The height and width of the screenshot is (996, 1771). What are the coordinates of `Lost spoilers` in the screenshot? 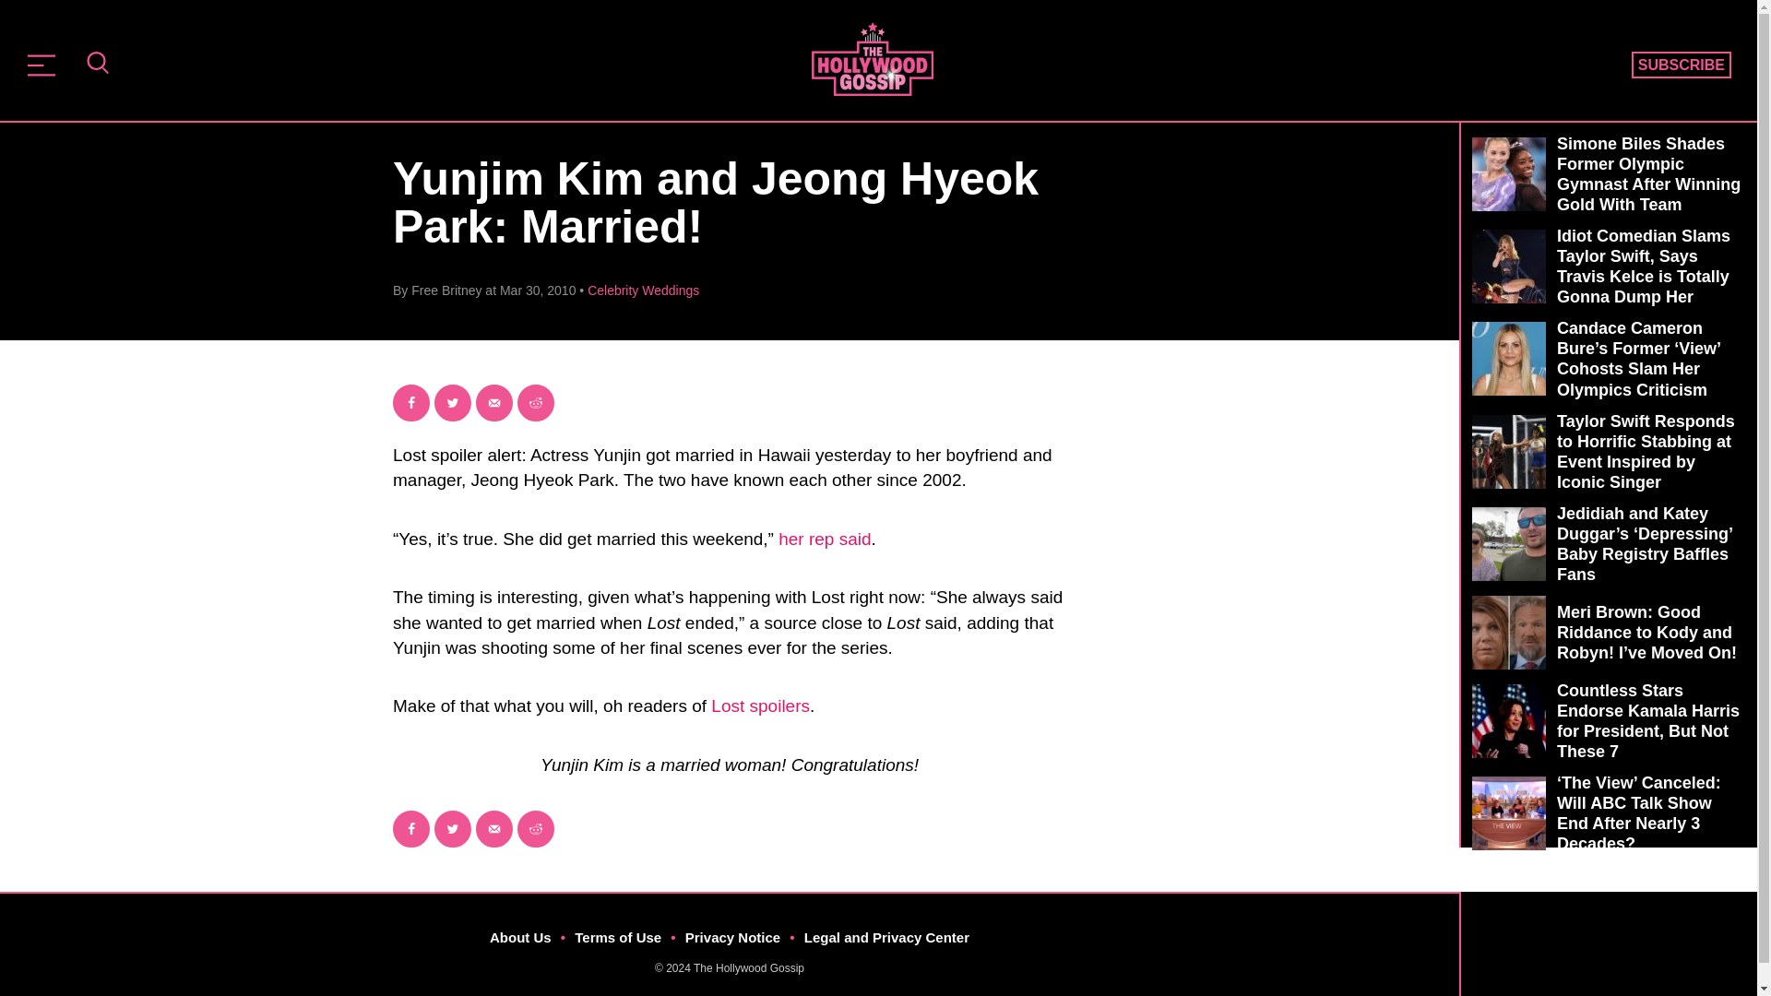 It's located at (760, 705).